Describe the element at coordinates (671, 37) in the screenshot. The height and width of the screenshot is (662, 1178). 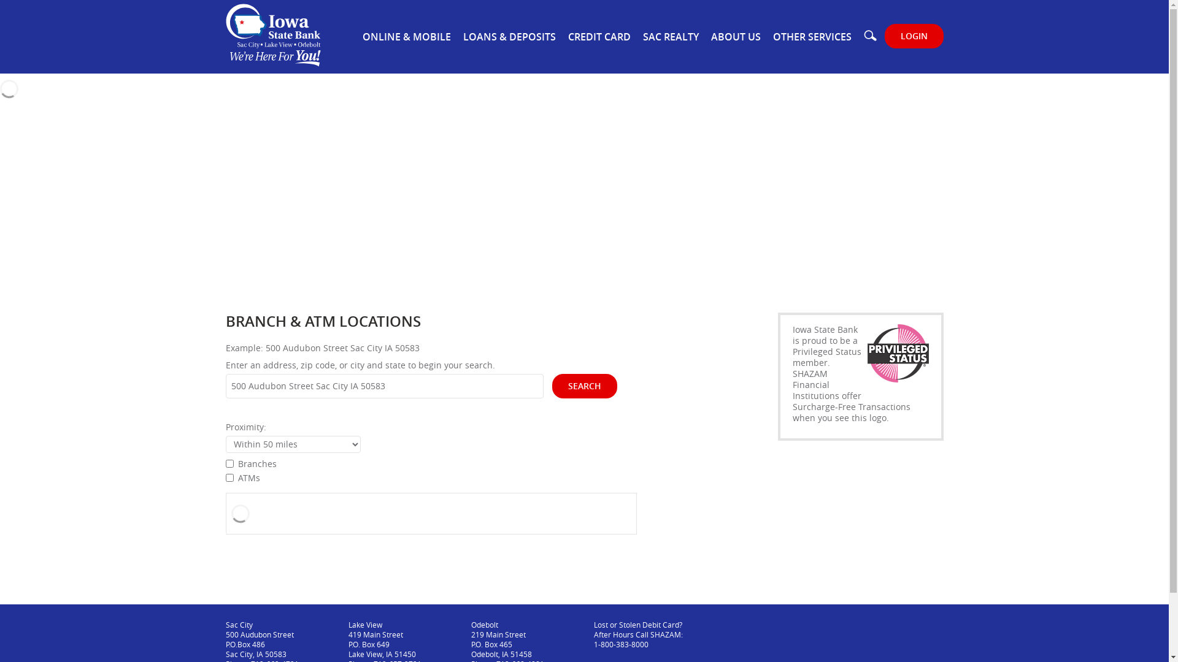
I see `SAC REALTY` at that location.